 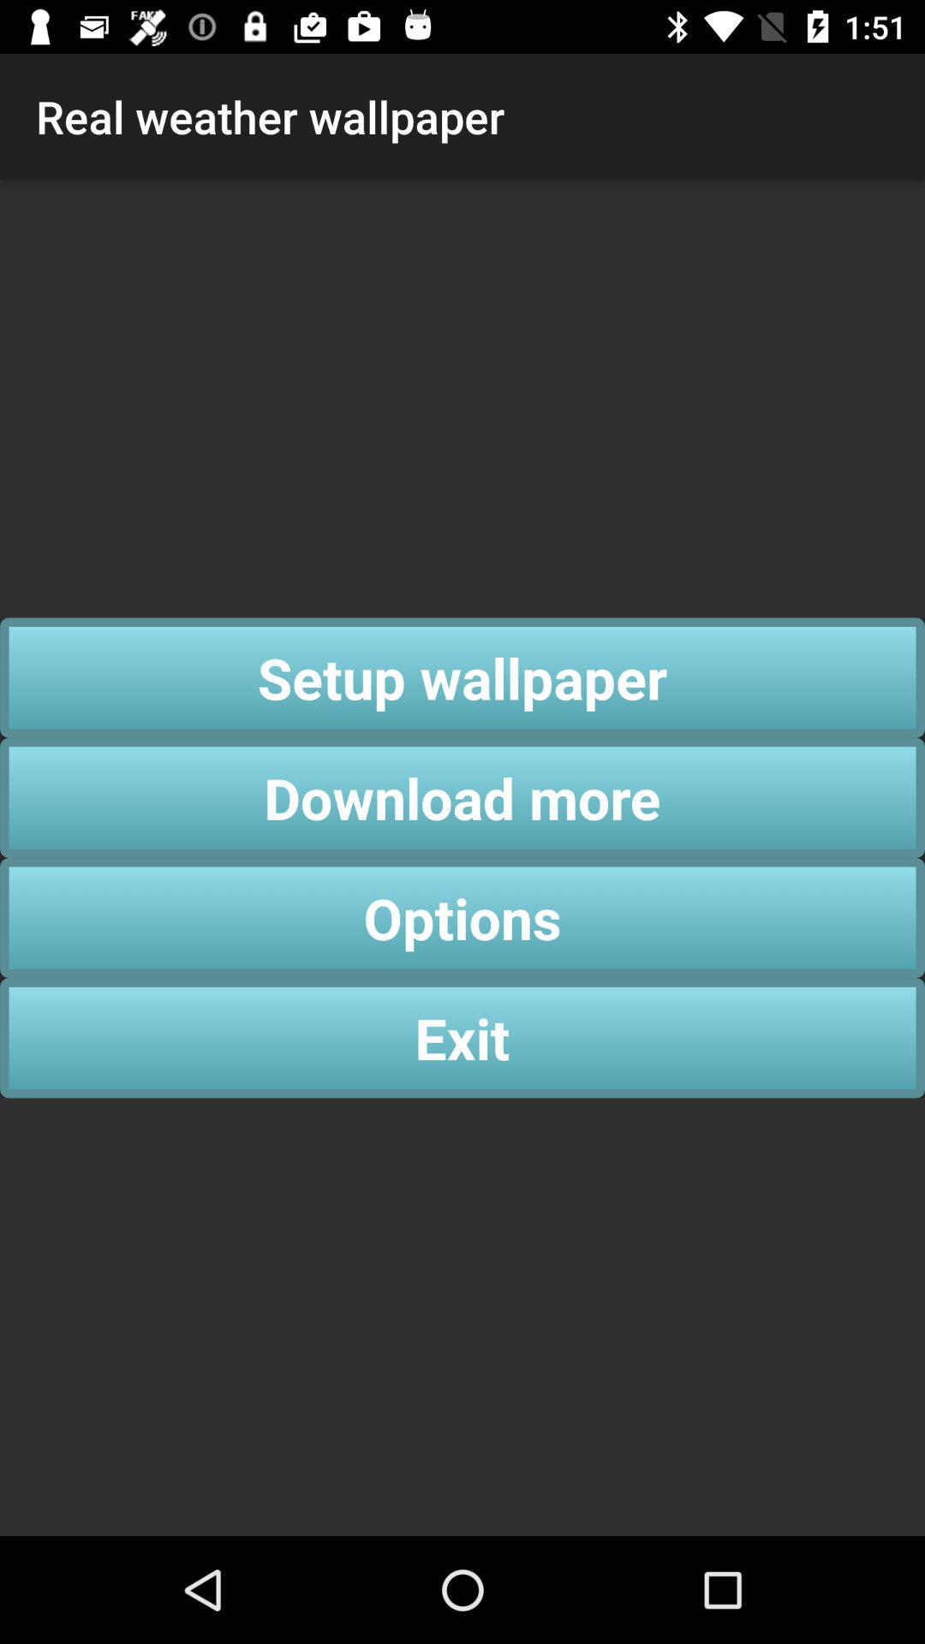 I want to click on turn on icon above options button, so click(x=462, y=798).